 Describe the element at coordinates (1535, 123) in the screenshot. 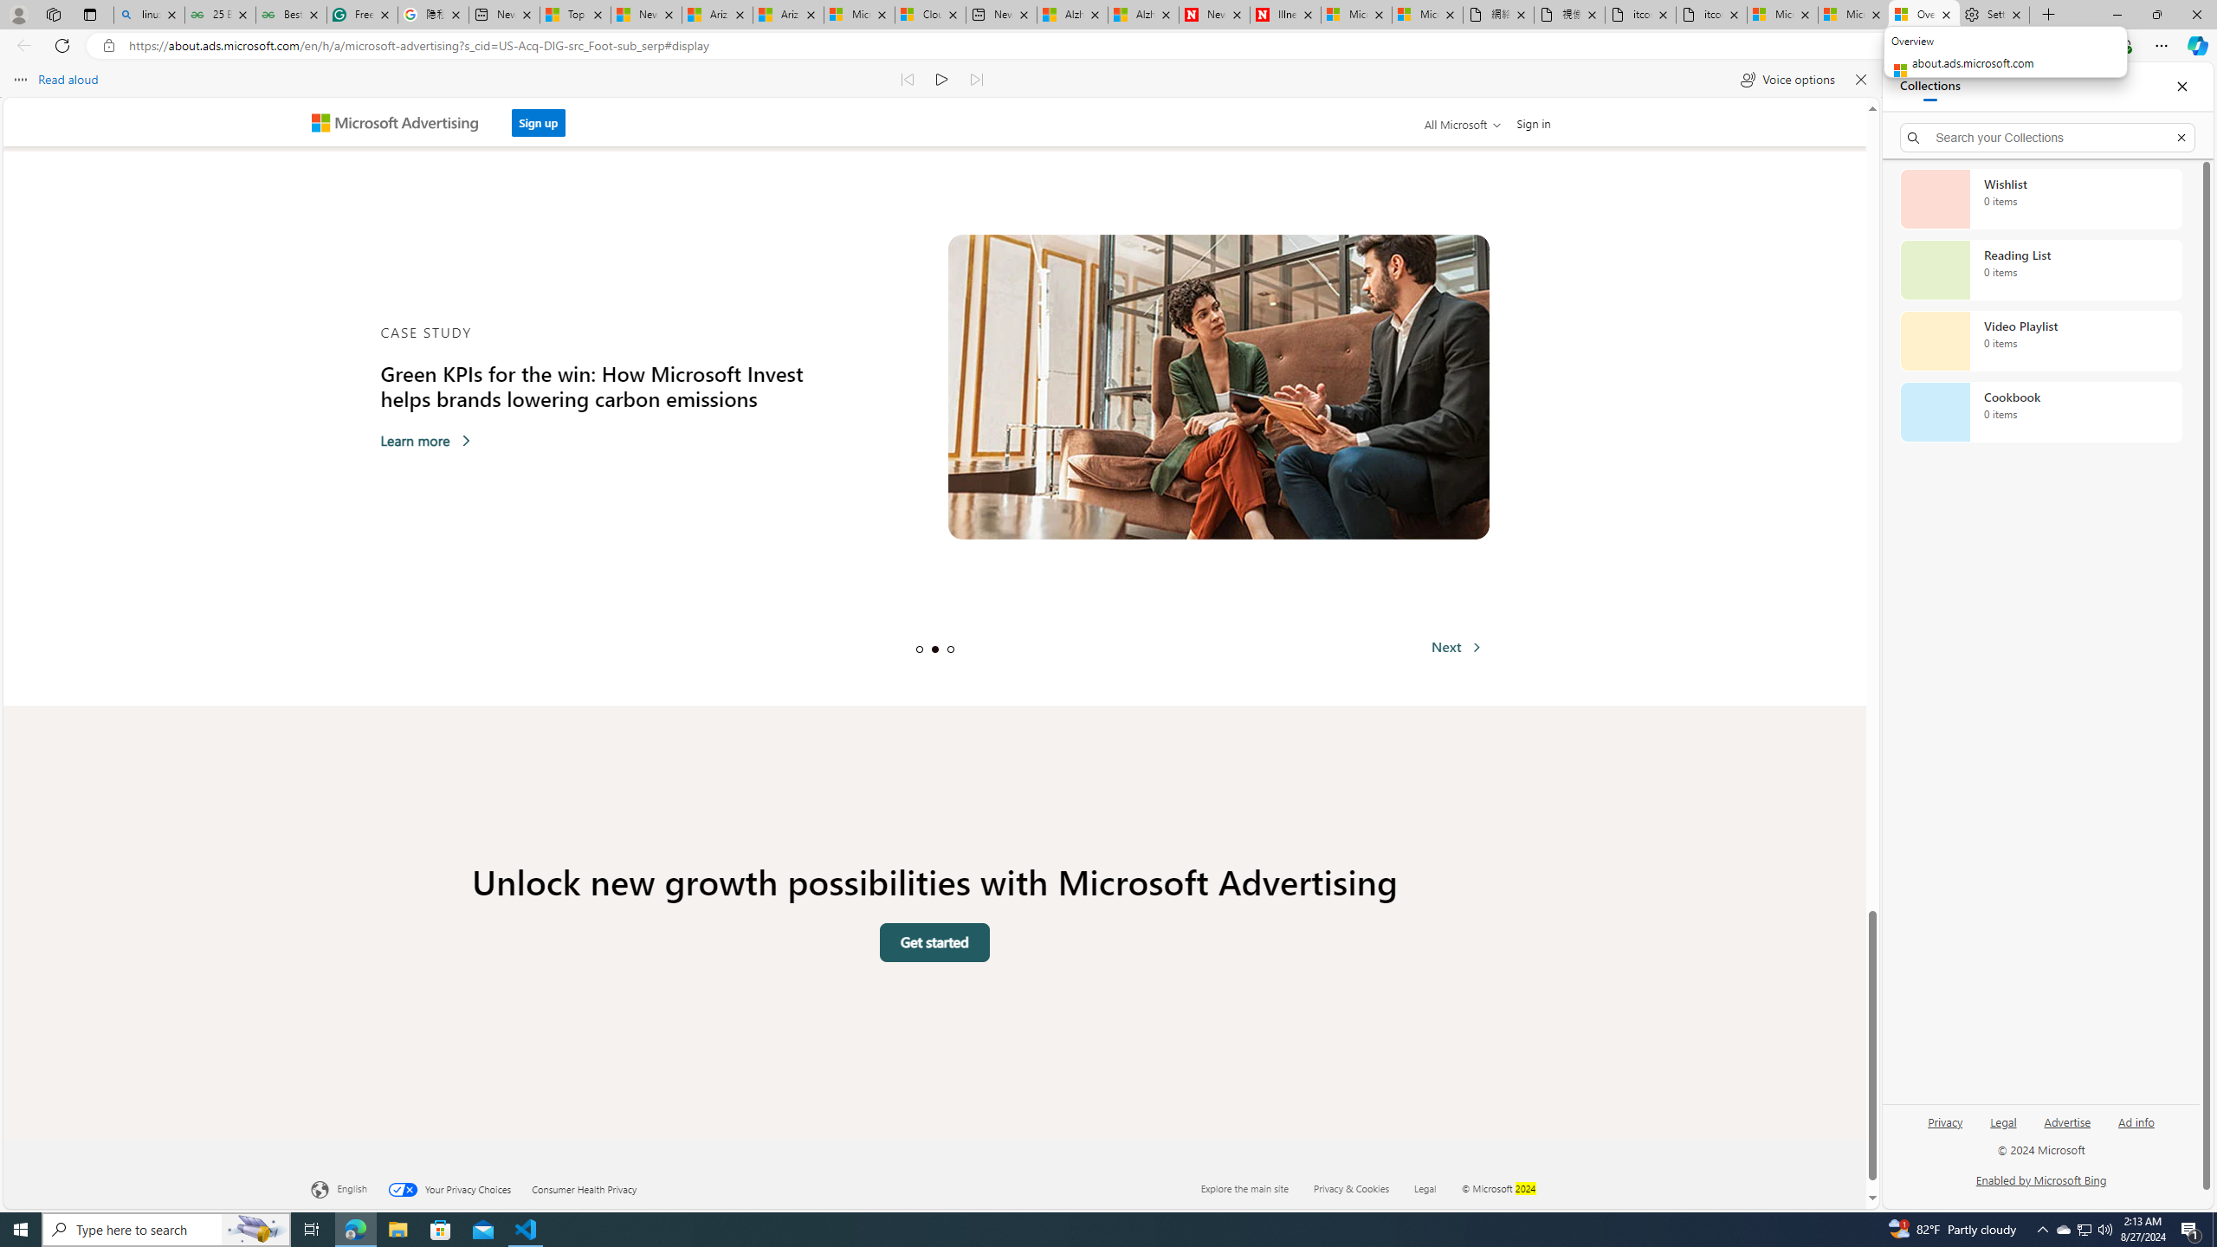

I see `Sign in` at that location.